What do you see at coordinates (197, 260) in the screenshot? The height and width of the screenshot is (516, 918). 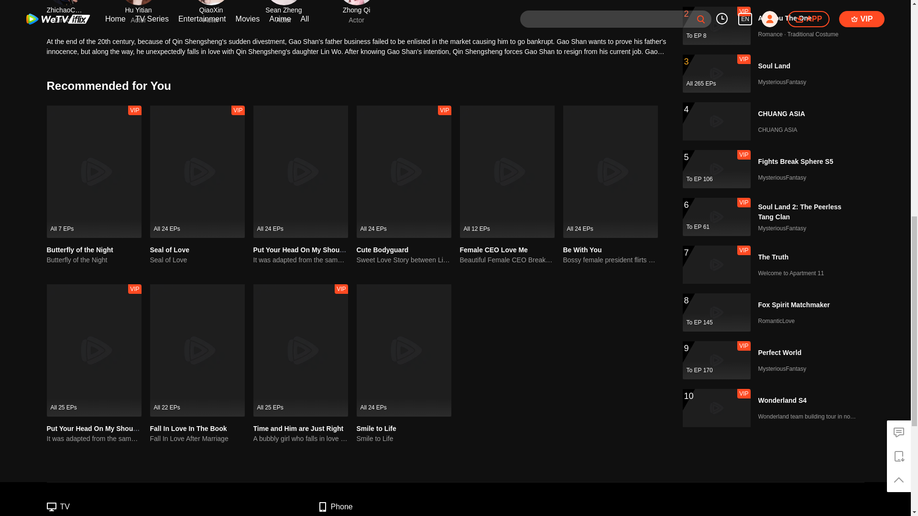 I see `Seal of Love` at bounding box center [197, 260].